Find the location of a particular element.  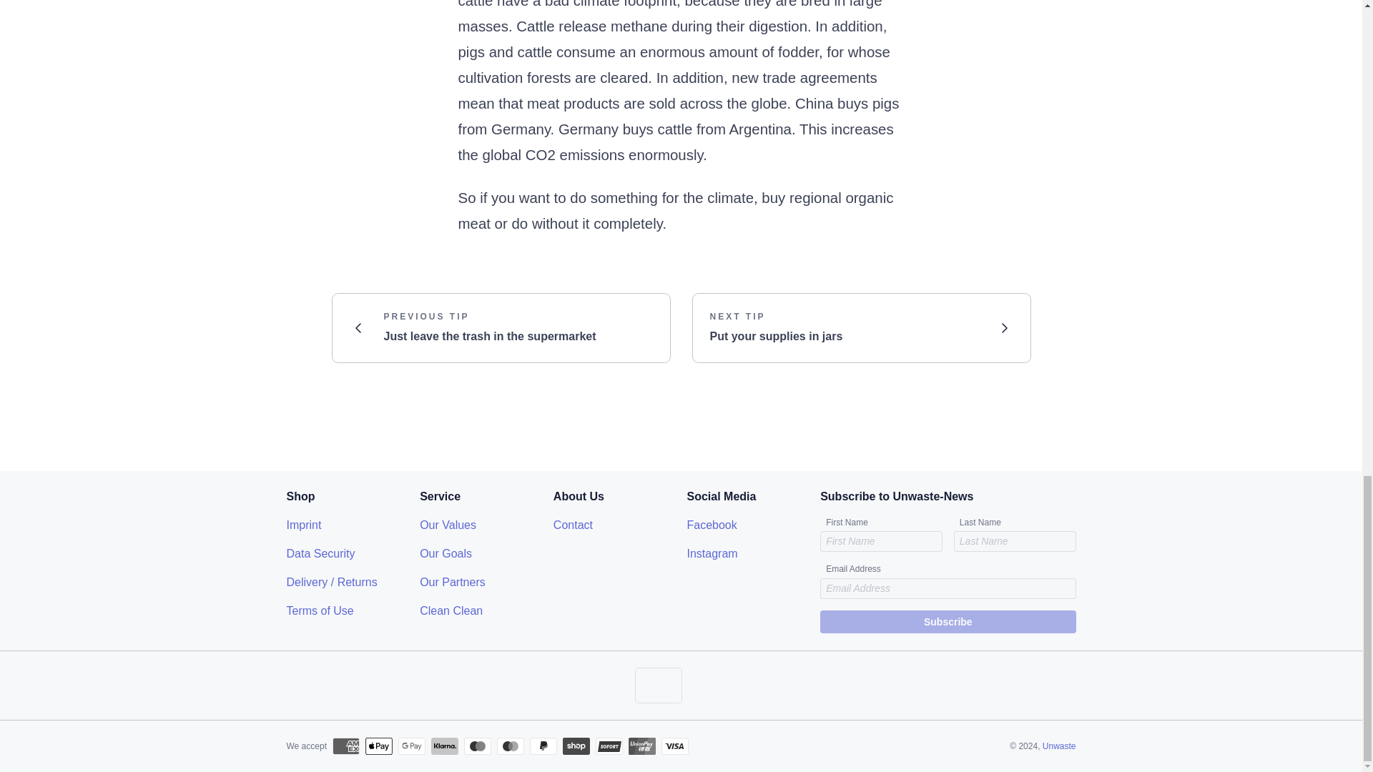

Subscribe is located at coordinates (453, 582).